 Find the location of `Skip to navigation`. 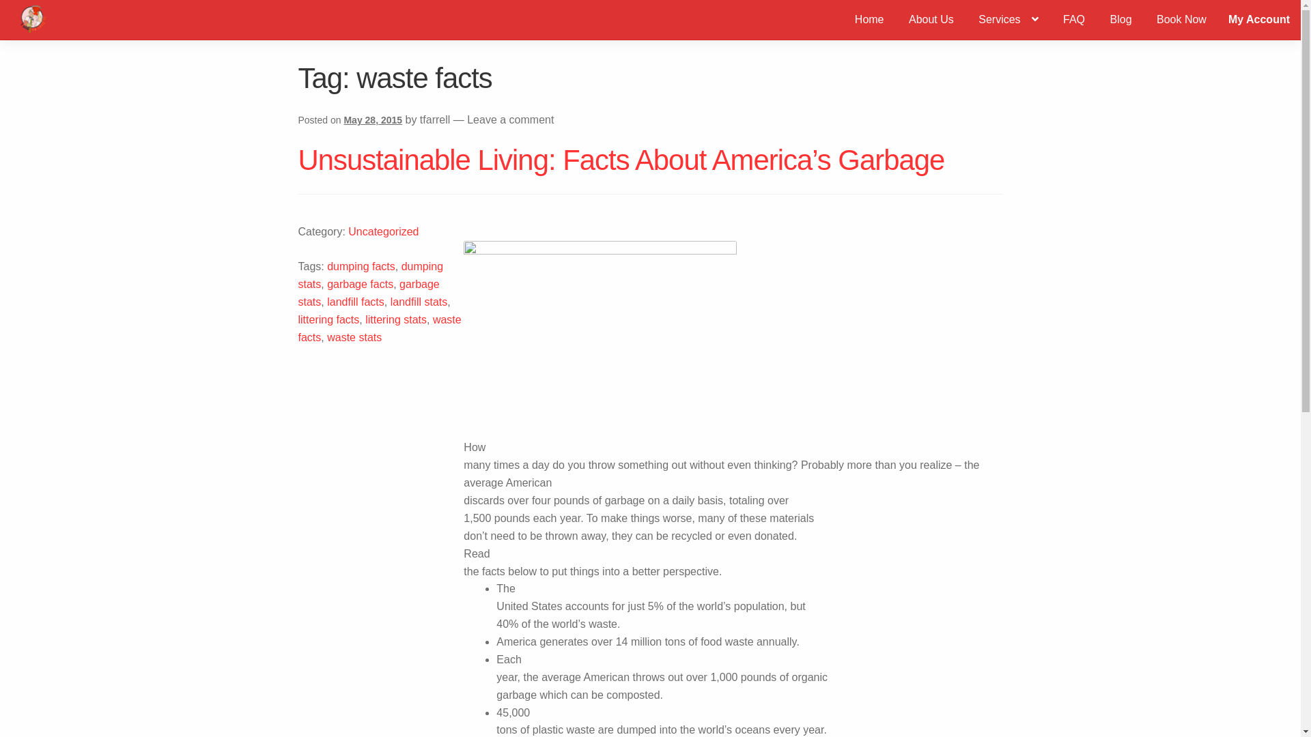

Skip to navigation is located at coordinates (54, 9).